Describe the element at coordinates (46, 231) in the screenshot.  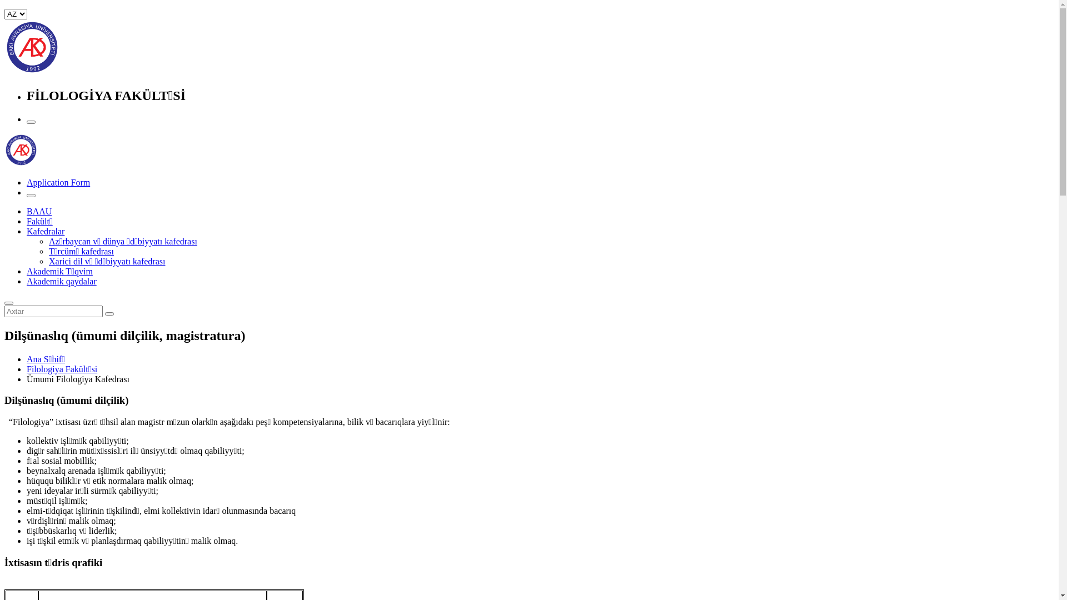
I see `Kafedralar` at that location.